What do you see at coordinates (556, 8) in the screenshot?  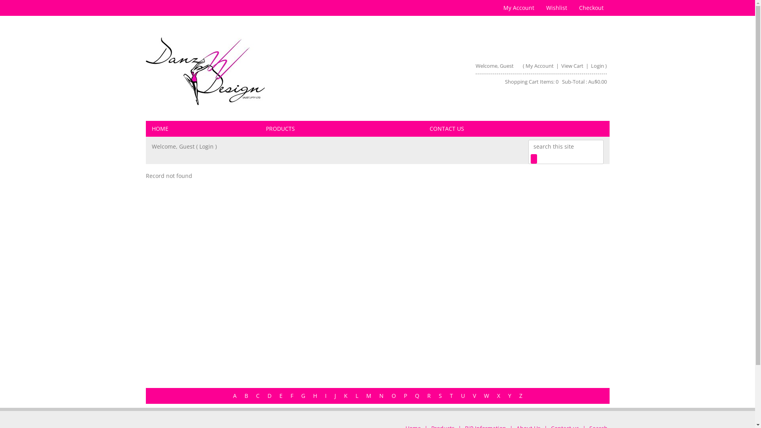 I see `Wishlist` at bounding box center [556, 8].